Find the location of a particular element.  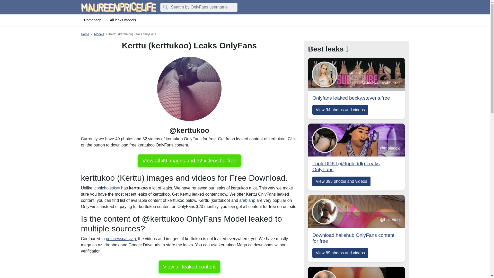

Homepage is located at coordinates (356, 103).